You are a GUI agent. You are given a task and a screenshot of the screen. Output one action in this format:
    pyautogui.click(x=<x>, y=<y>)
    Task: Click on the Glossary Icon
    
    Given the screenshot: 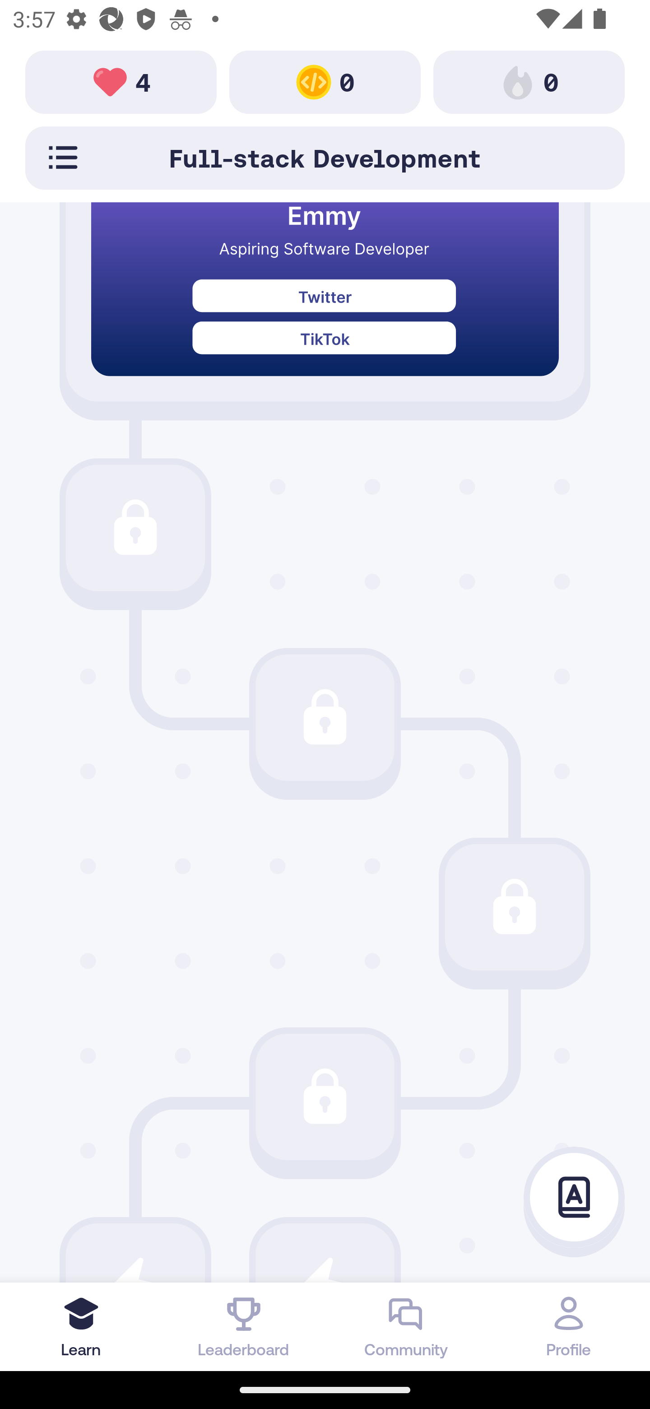 What is the action you would take?
    pyautogui.click(x=574, y=1198)
    